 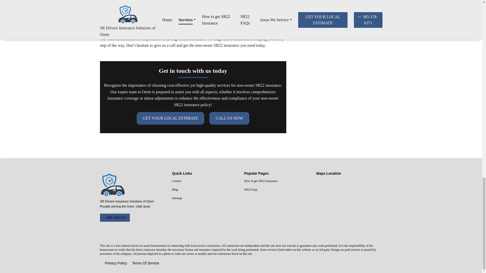 What do you see at coordinates (116, 263) in the screenshot?
I see `Privacy Policy` at bounding box center [116, 263].